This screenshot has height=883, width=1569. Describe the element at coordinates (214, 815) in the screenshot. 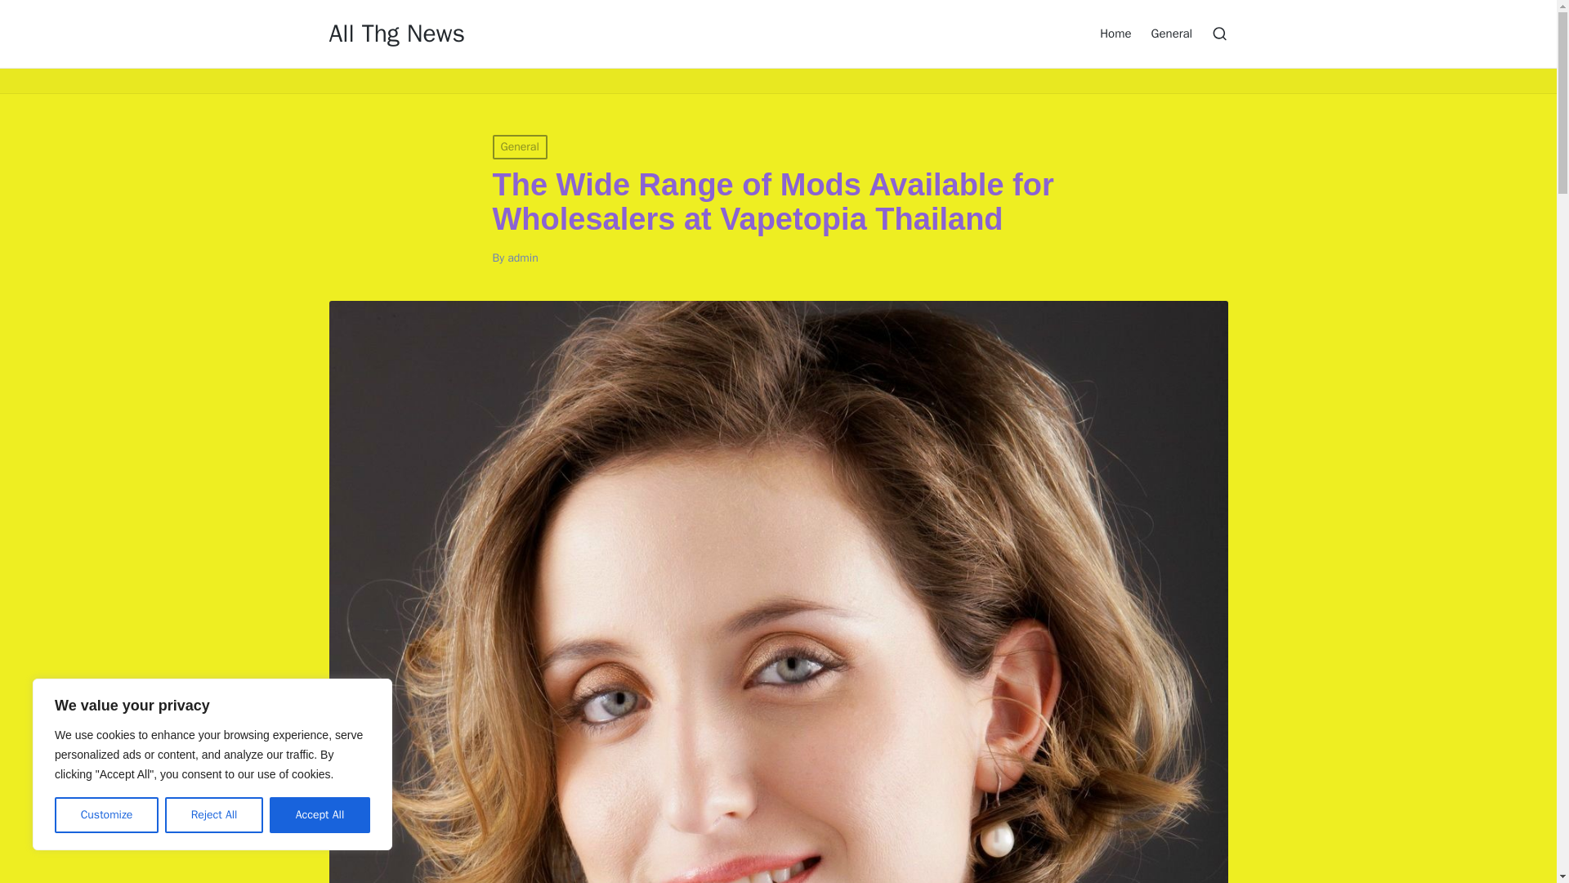

I see `Reject All` at that location.